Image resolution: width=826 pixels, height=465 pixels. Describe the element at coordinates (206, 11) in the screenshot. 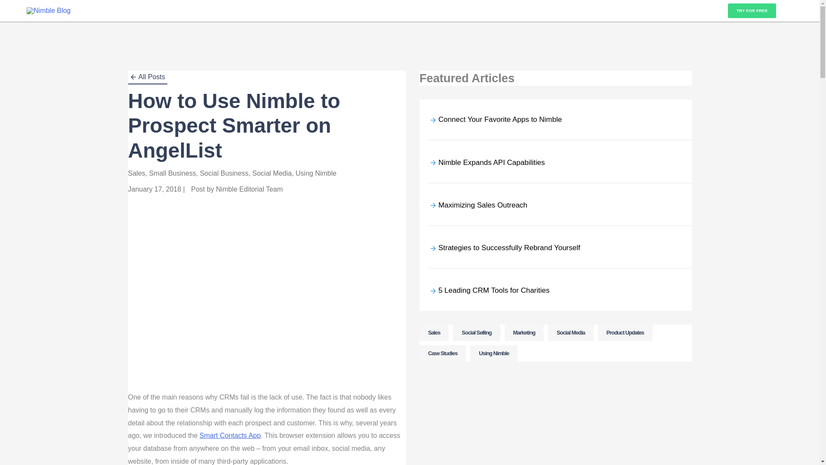

I see `SALES` at that location.